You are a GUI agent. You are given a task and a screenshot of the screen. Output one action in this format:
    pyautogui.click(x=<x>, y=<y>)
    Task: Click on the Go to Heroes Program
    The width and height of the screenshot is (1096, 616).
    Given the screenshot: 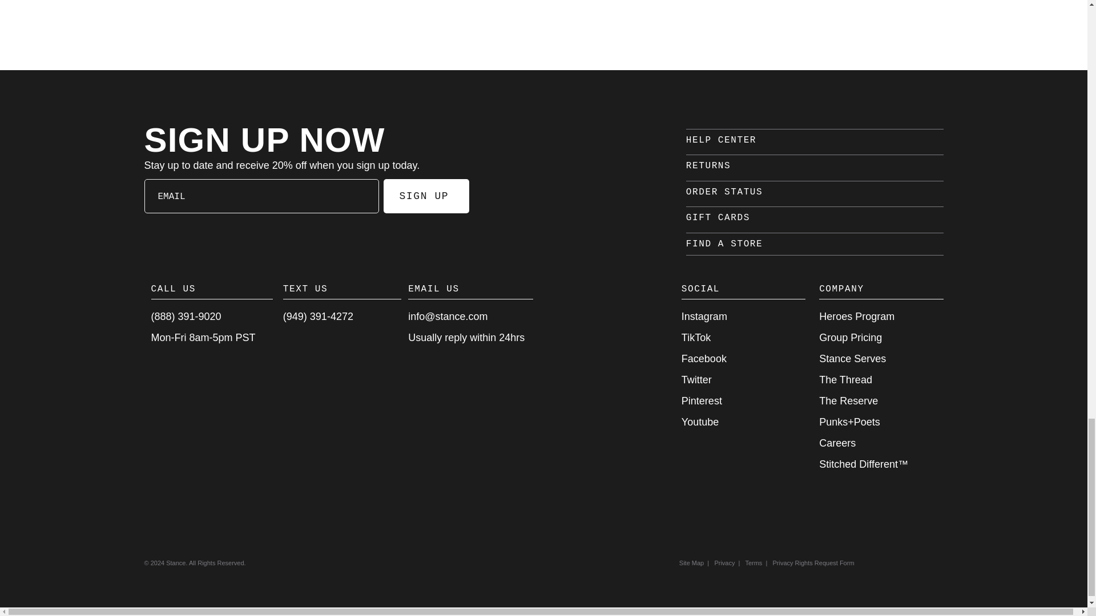 What is the action you would take?
    pyautogui.click(x=856, y=316)
    